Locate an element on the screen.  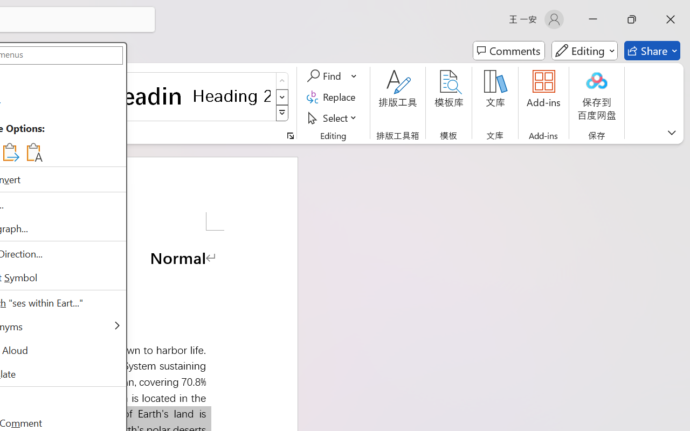
Row Down is located at coordinates (282, 97).